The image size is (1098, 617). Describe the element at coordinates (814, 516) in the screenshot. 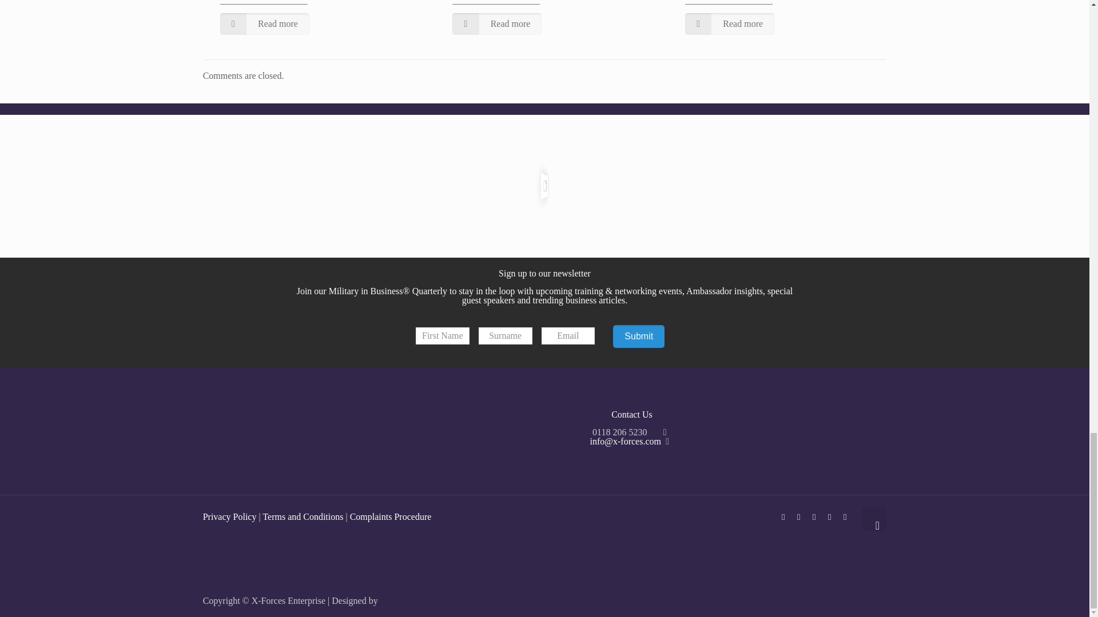

I see `YouTube` at that location.